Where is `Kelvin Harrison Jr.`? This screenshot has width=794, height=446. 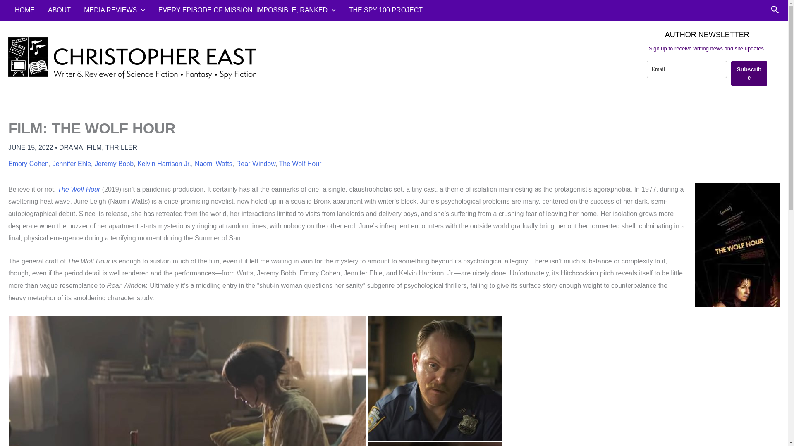
Kelvin Harrison Jr. is located at coordinates (164, 164).